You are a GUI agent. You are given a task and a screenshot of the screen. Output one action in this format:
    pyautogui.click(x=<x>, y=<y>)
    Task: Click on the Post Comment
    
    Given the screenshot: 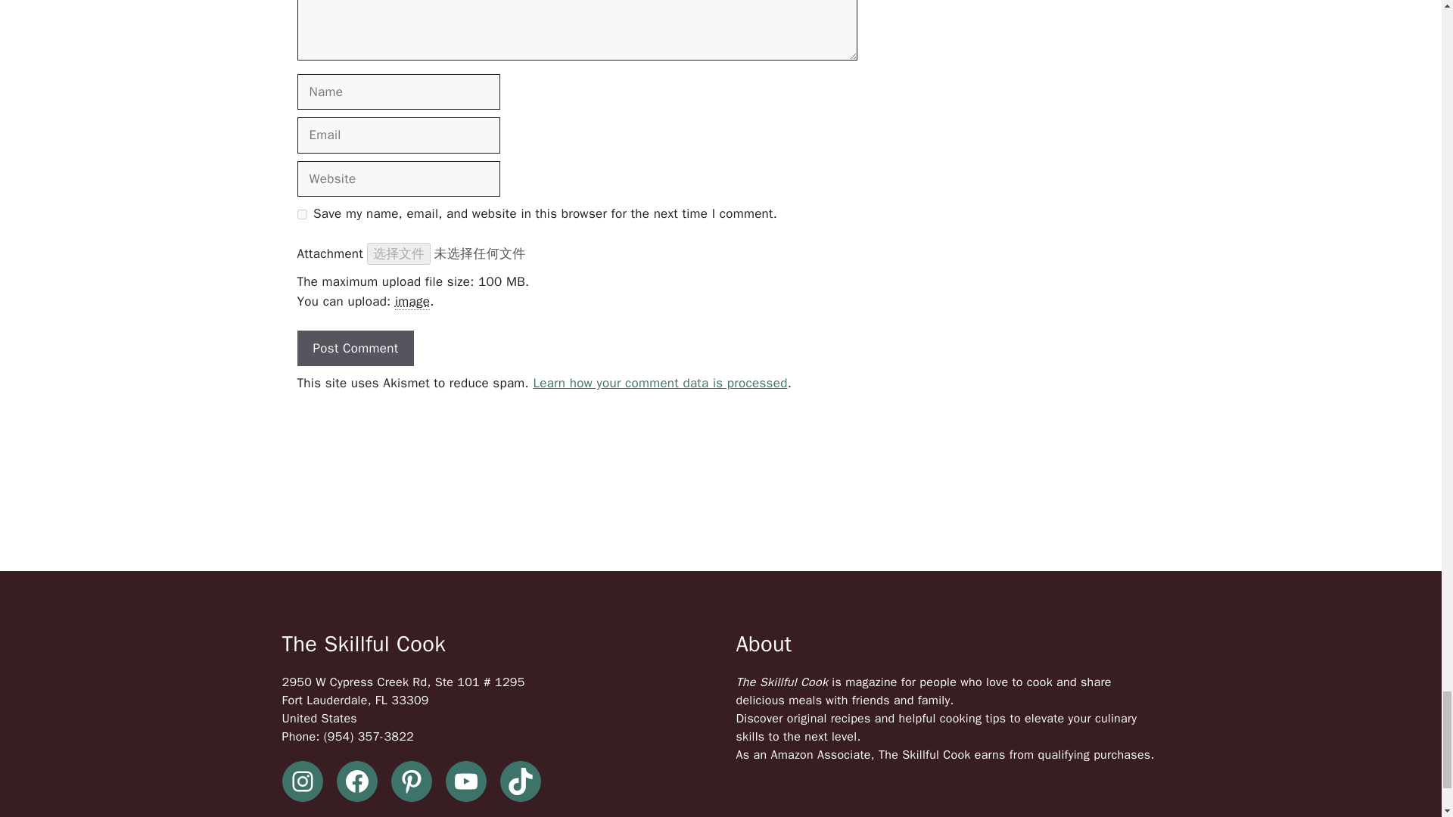 What is the action you would take?
    pyautogui.click(x=355, y=348)
    